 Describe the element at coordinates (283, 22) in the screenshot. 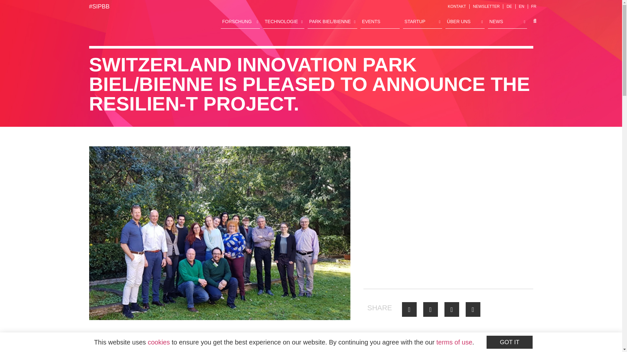

I see `TECHNOLOGIE` at that location.